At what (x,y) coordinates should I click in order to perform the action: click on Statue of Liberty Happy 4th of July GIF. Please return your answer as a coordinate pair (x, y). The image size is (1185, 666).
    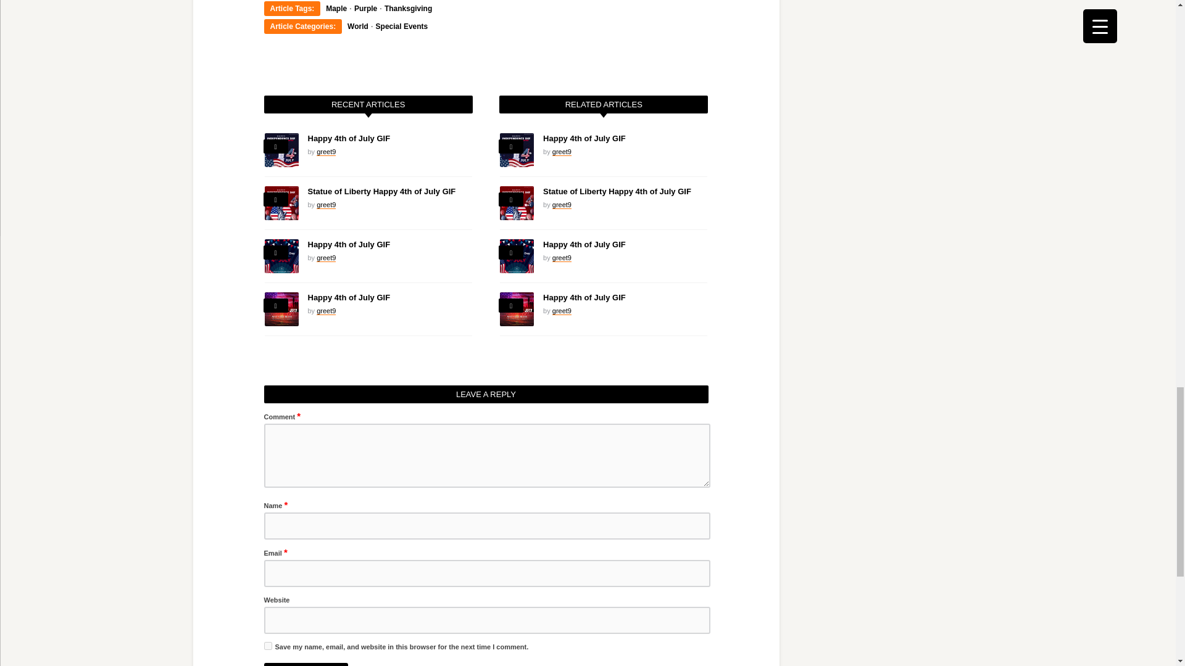
    Looking at the image, I should click on (381, 191).